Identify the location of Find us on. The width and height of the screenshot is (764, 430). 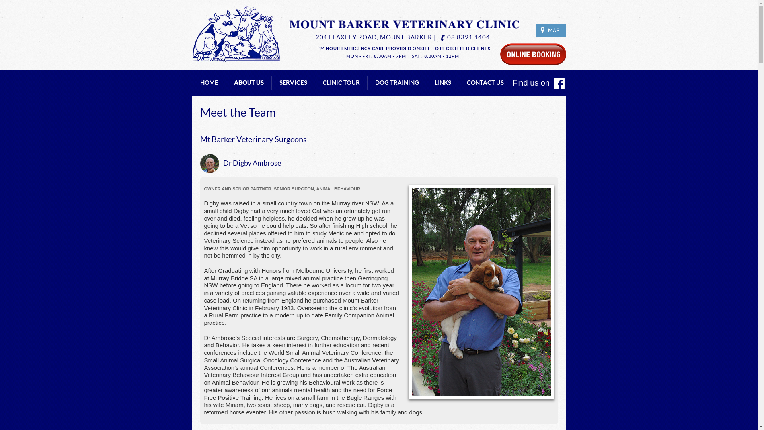
(539, 84).